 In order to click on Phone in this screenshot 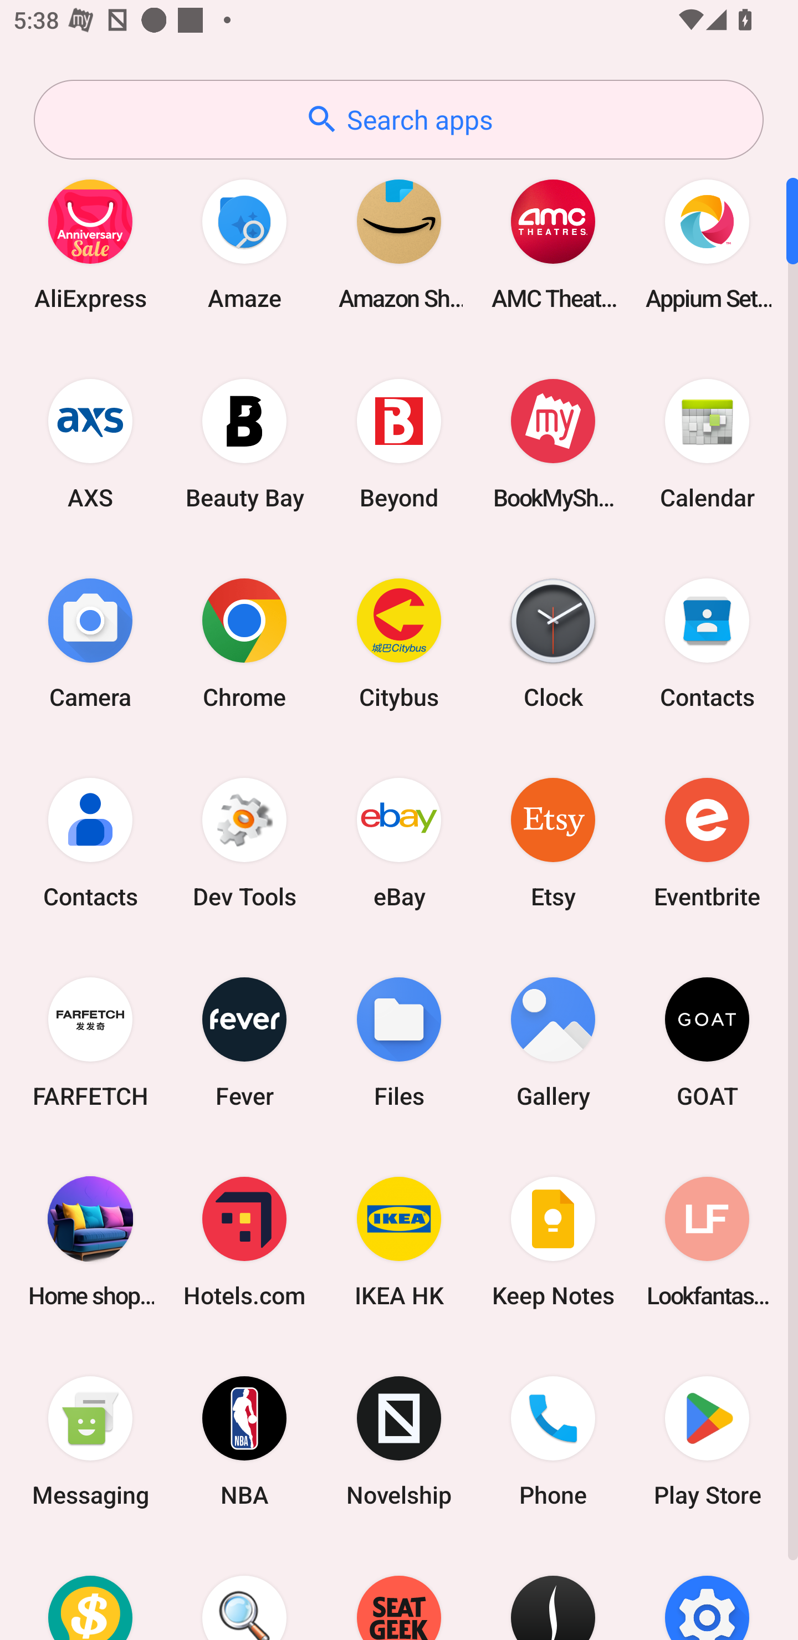, I will do `click(553, 1442)`.